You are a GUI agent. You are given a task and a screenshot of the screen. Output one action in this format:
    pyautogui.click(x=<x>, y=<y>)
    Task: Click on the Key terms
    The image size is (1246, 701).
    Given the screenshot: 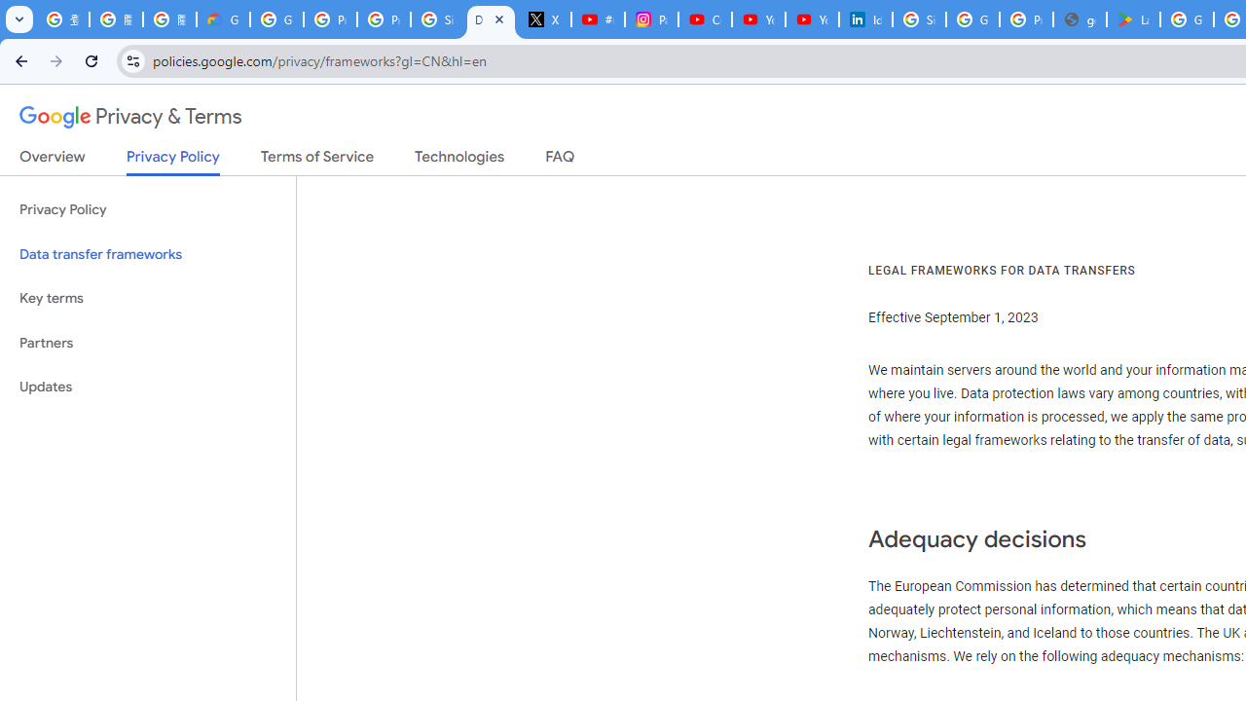 What is the action you would take?
    pyautogui.click(x=148, y=298)
    